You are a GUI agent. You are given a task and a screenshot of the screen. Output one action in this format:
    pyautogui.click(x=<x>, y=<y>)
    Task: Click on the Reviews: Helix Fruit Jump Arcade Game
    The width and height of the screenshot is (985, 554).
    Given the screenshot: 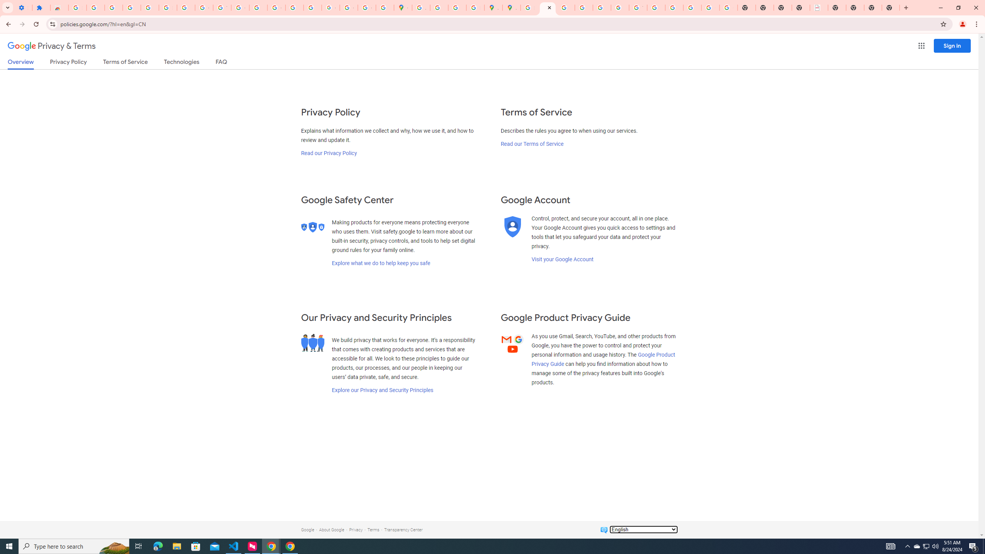 What is the action you would take?
    pyautogui.click(x=59, y=8)
    